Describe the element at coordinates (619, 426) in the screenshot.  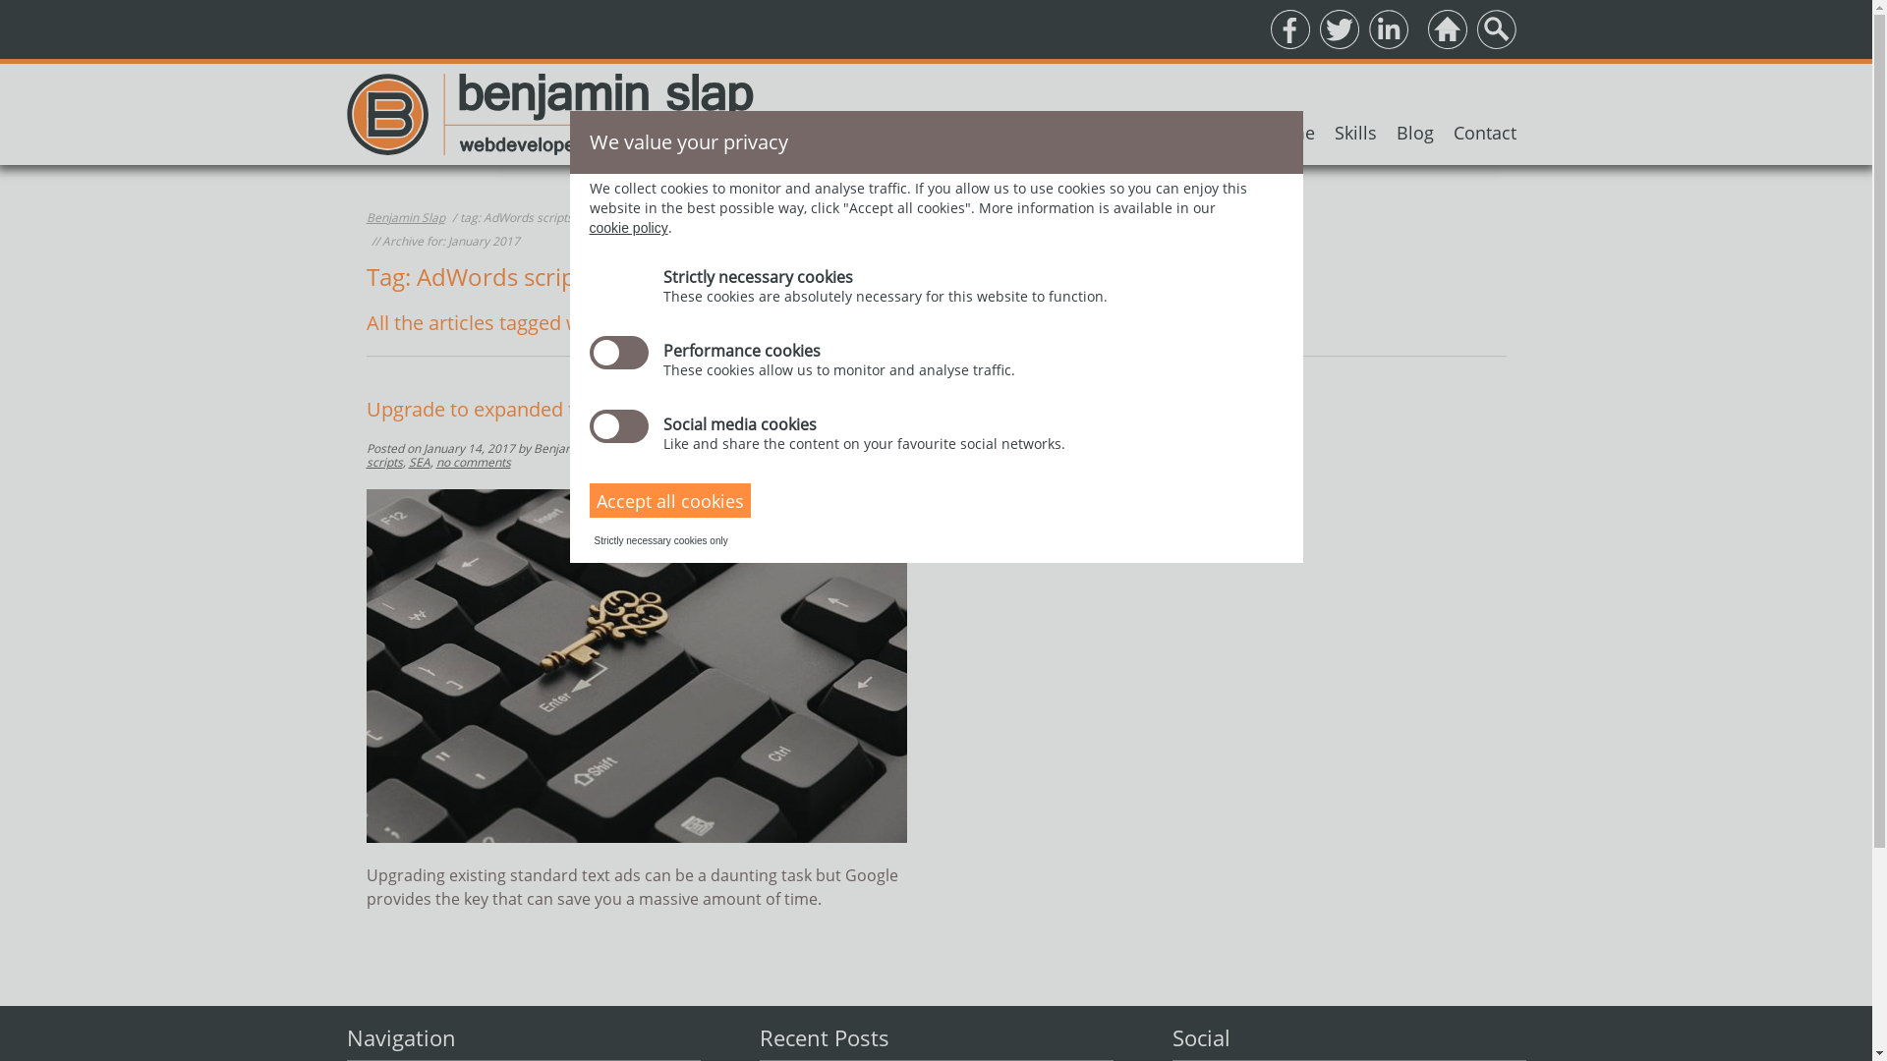
I see `slide` at that location.